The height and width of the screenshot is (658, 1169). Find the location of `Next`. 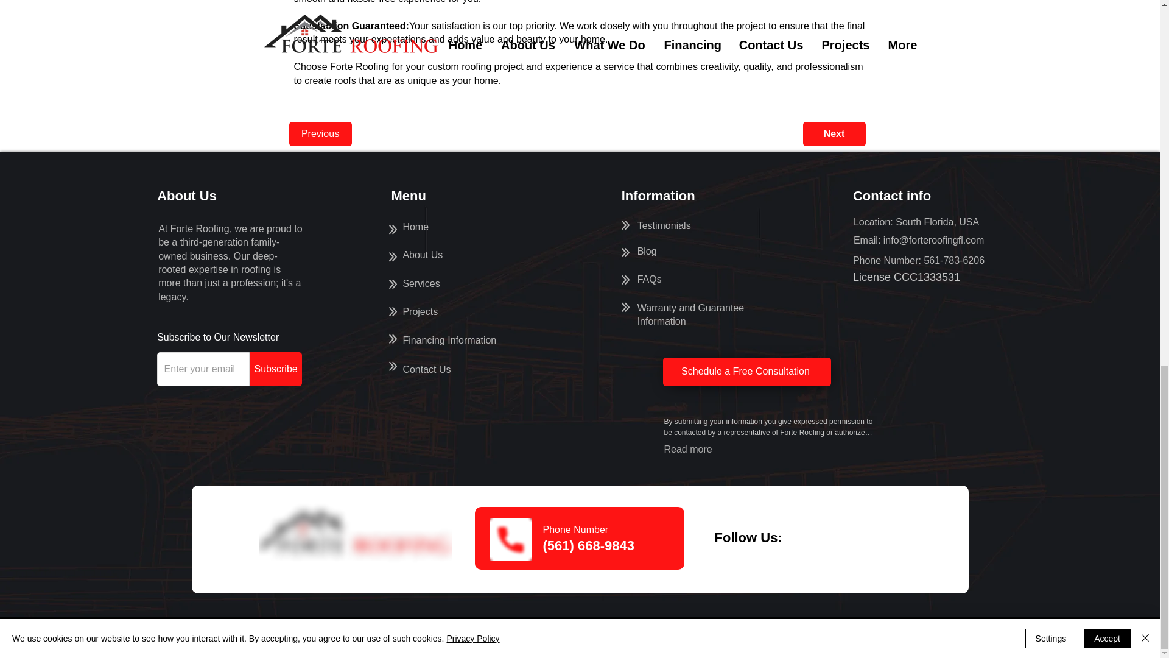

Next is located at coordinates (833, 133).